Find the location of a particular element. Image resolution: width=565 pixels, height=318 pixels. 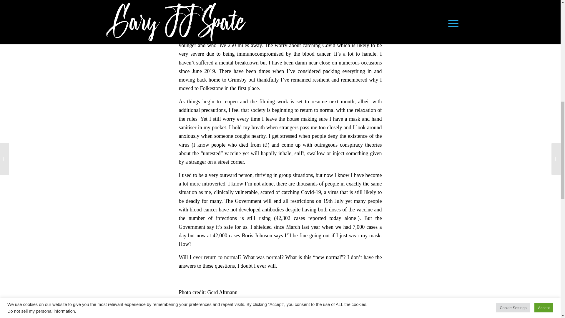

Gerd Altmann is located at coordinates (222, 292).